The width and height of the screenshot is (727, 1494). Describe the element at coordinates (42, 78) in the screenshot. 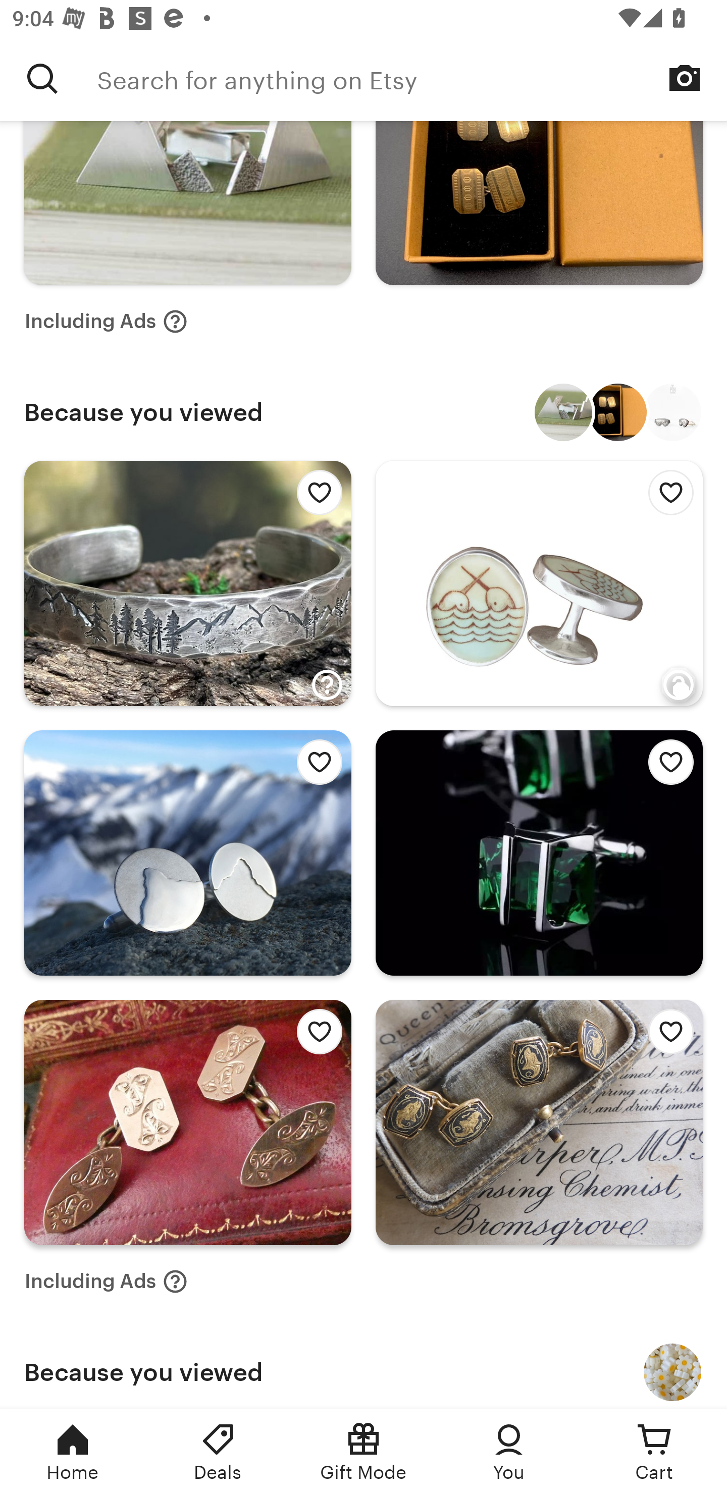

I see `Search for anything on Etsy` at that location.